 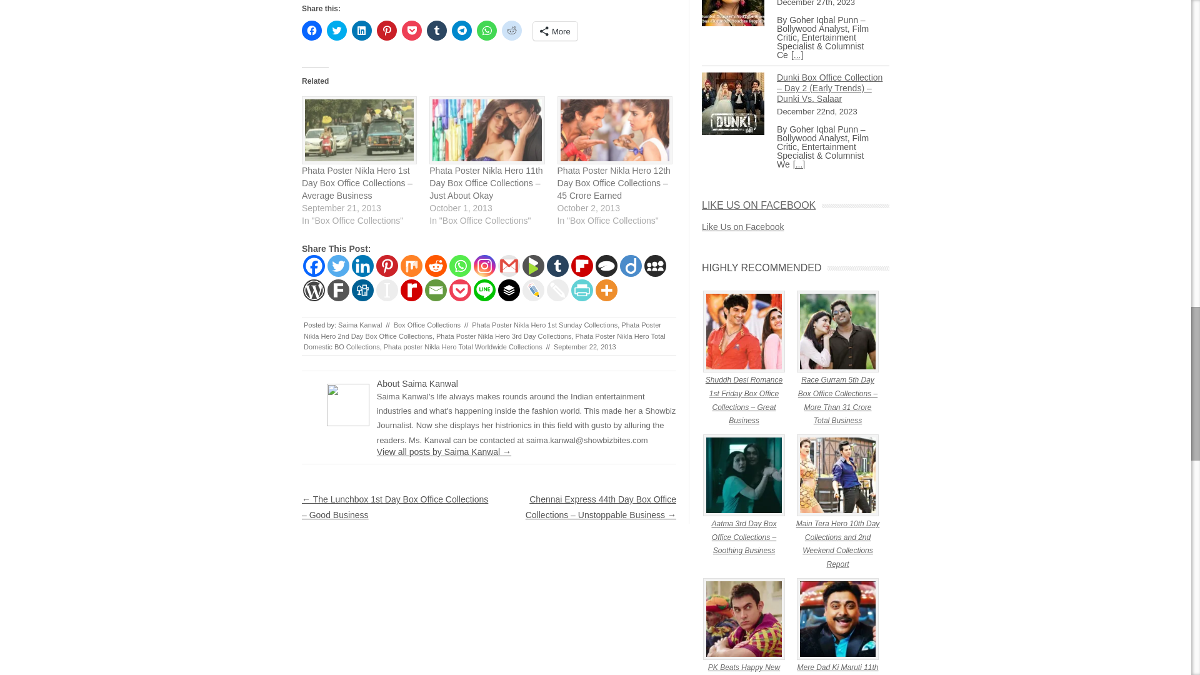 I want to click on Click to share on Facebook, so click(x=311, y=30).